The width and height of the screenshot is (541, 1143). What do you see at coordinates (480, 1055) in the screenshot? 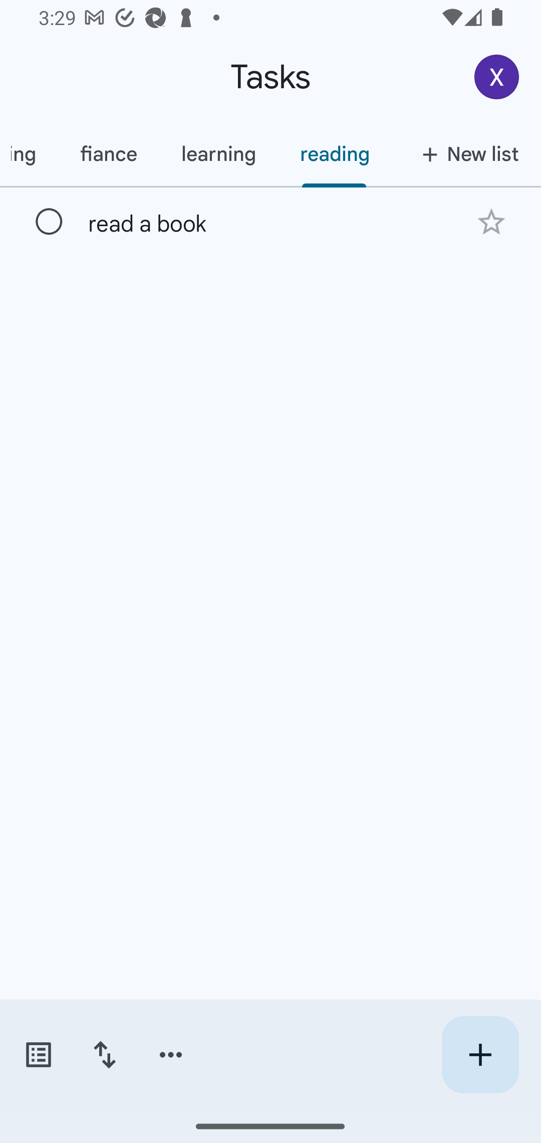
I see `Create new task` at bounding box center [480, 1055].